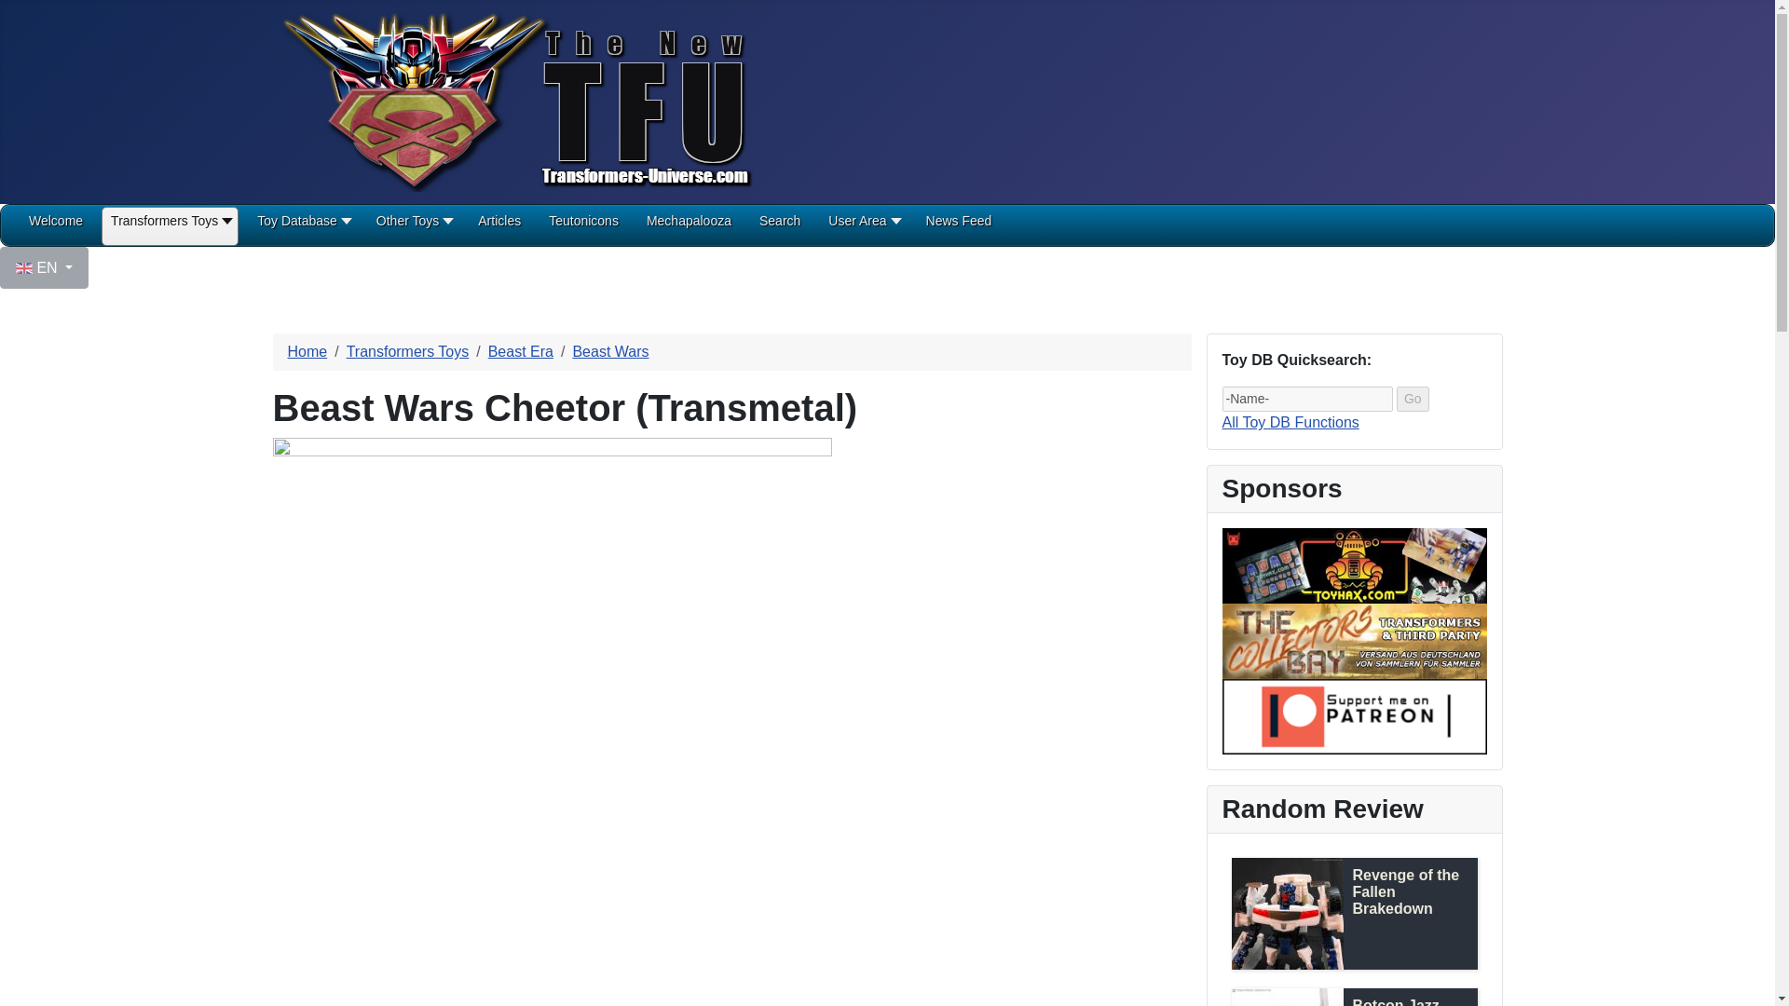 The image size is (1789, 1006). Describe the element at coordinates (1413, 399) in the screenshot. I see `Go` at that location.